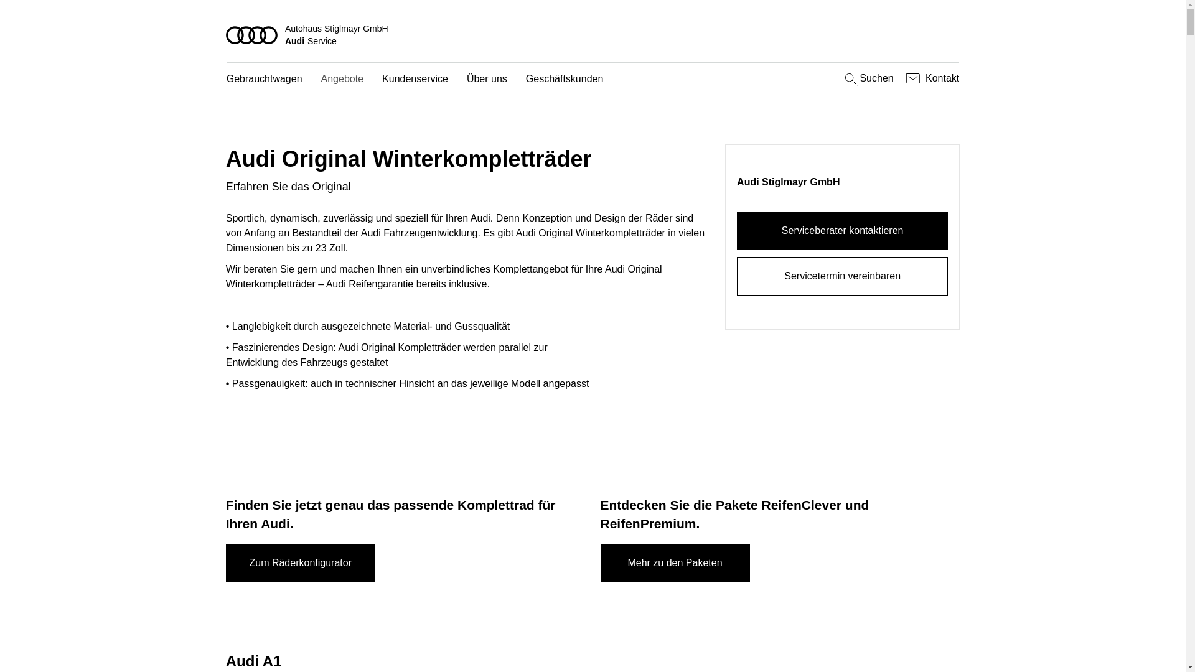  Describe the element at coordinates (675, 563) in the screenshot. I see `Mehr zu den Paketen` at that location.